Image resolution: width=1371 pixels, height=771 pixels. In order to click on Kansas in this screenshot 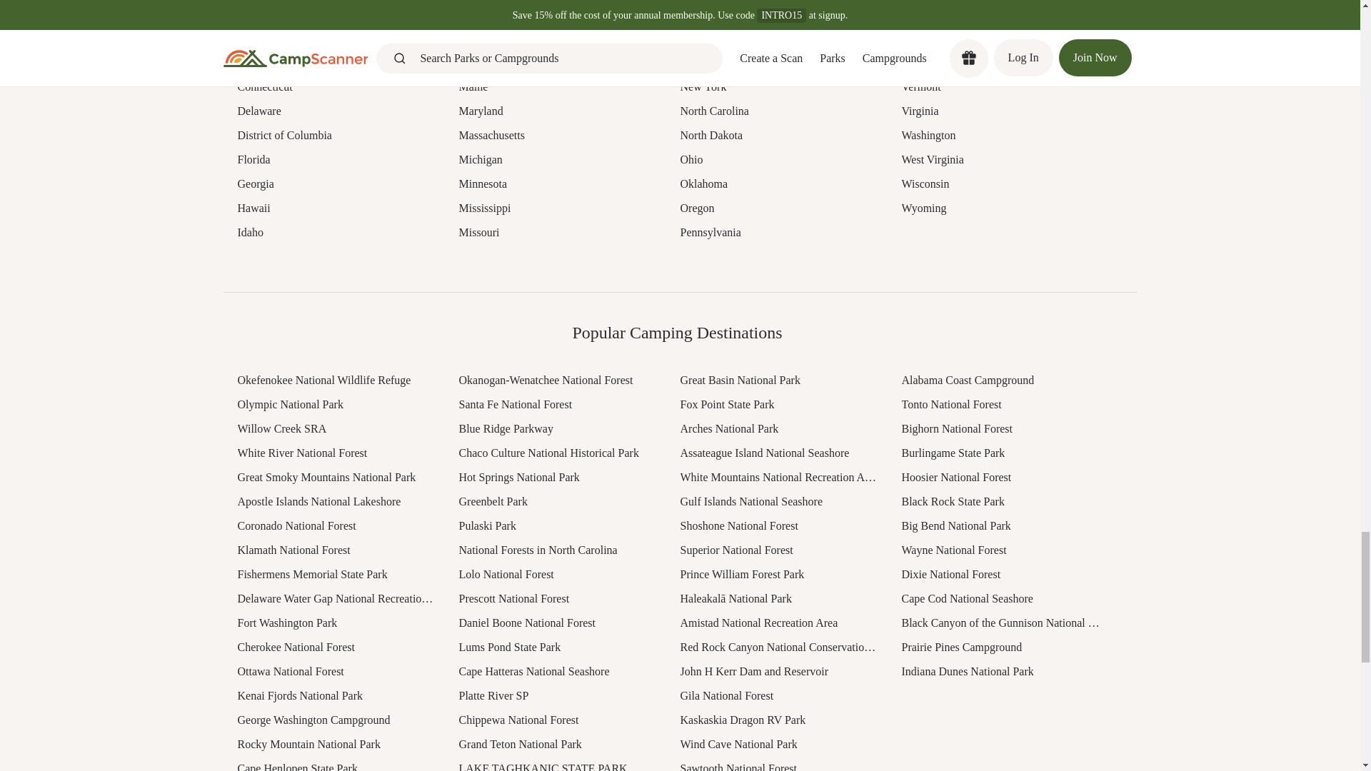, I will do `click(557, 14)`.